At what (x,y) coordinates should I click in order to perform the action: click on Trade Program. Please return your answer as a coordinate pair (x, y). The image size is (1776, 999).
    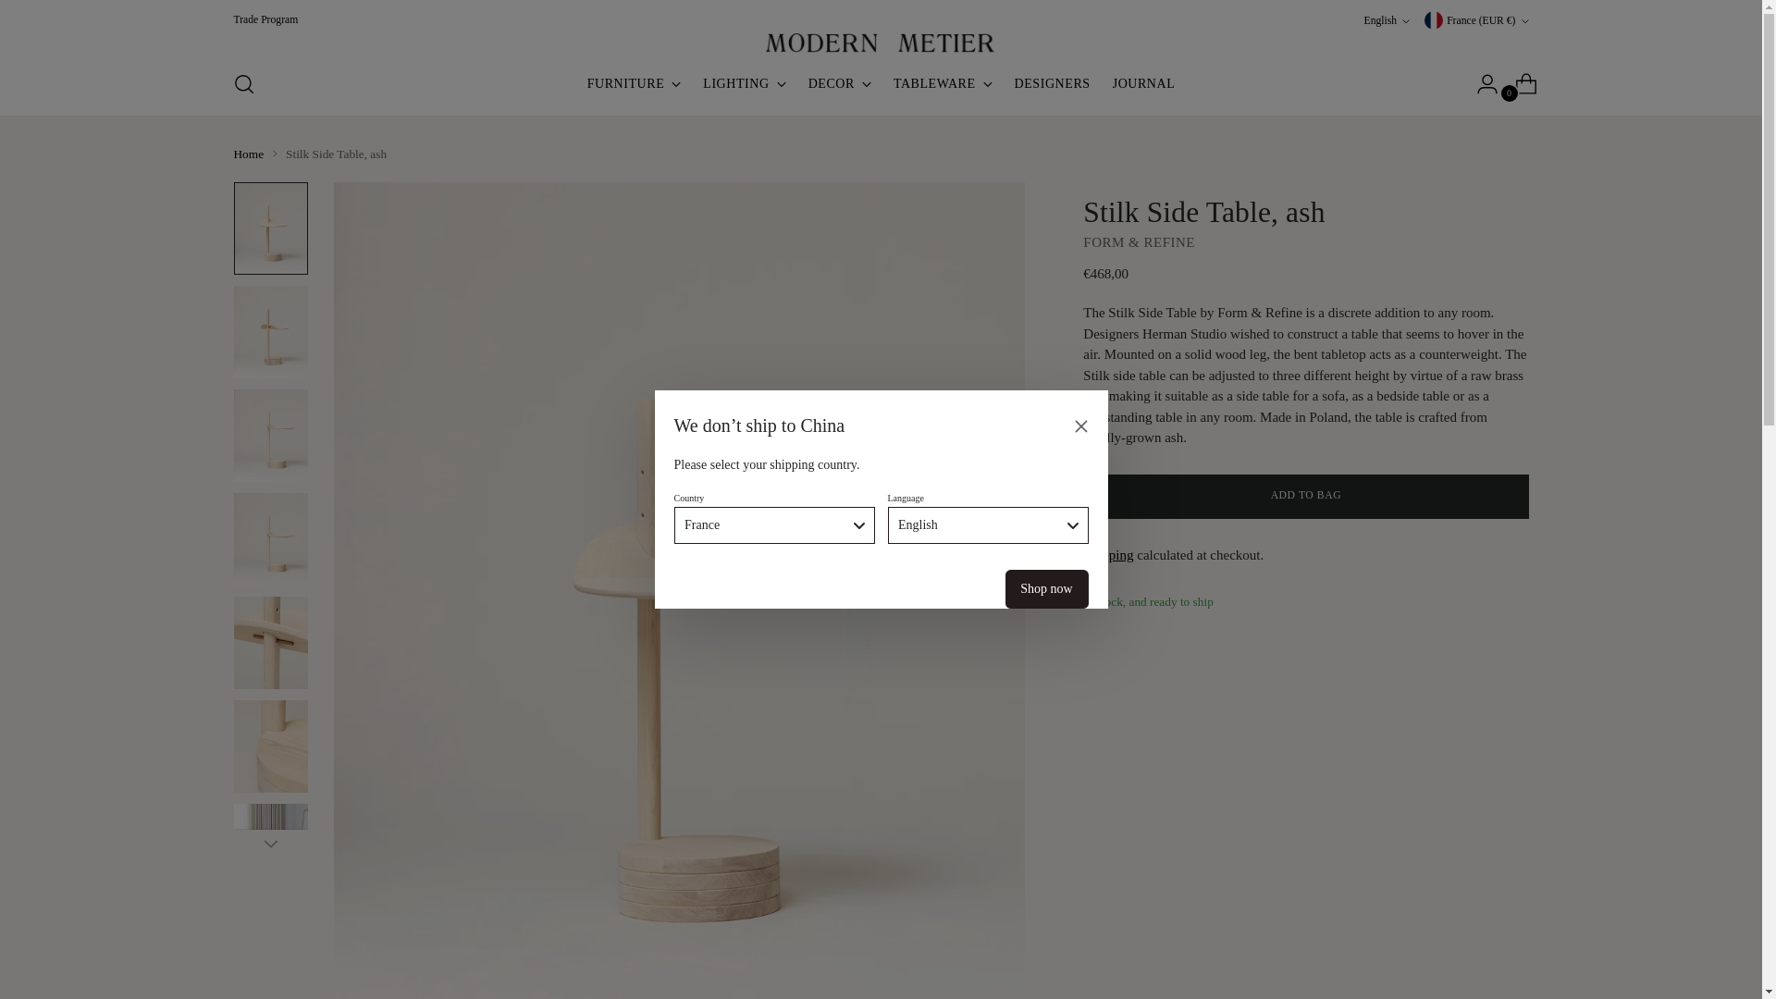
    Looking at the image, I should click on (265, 20).